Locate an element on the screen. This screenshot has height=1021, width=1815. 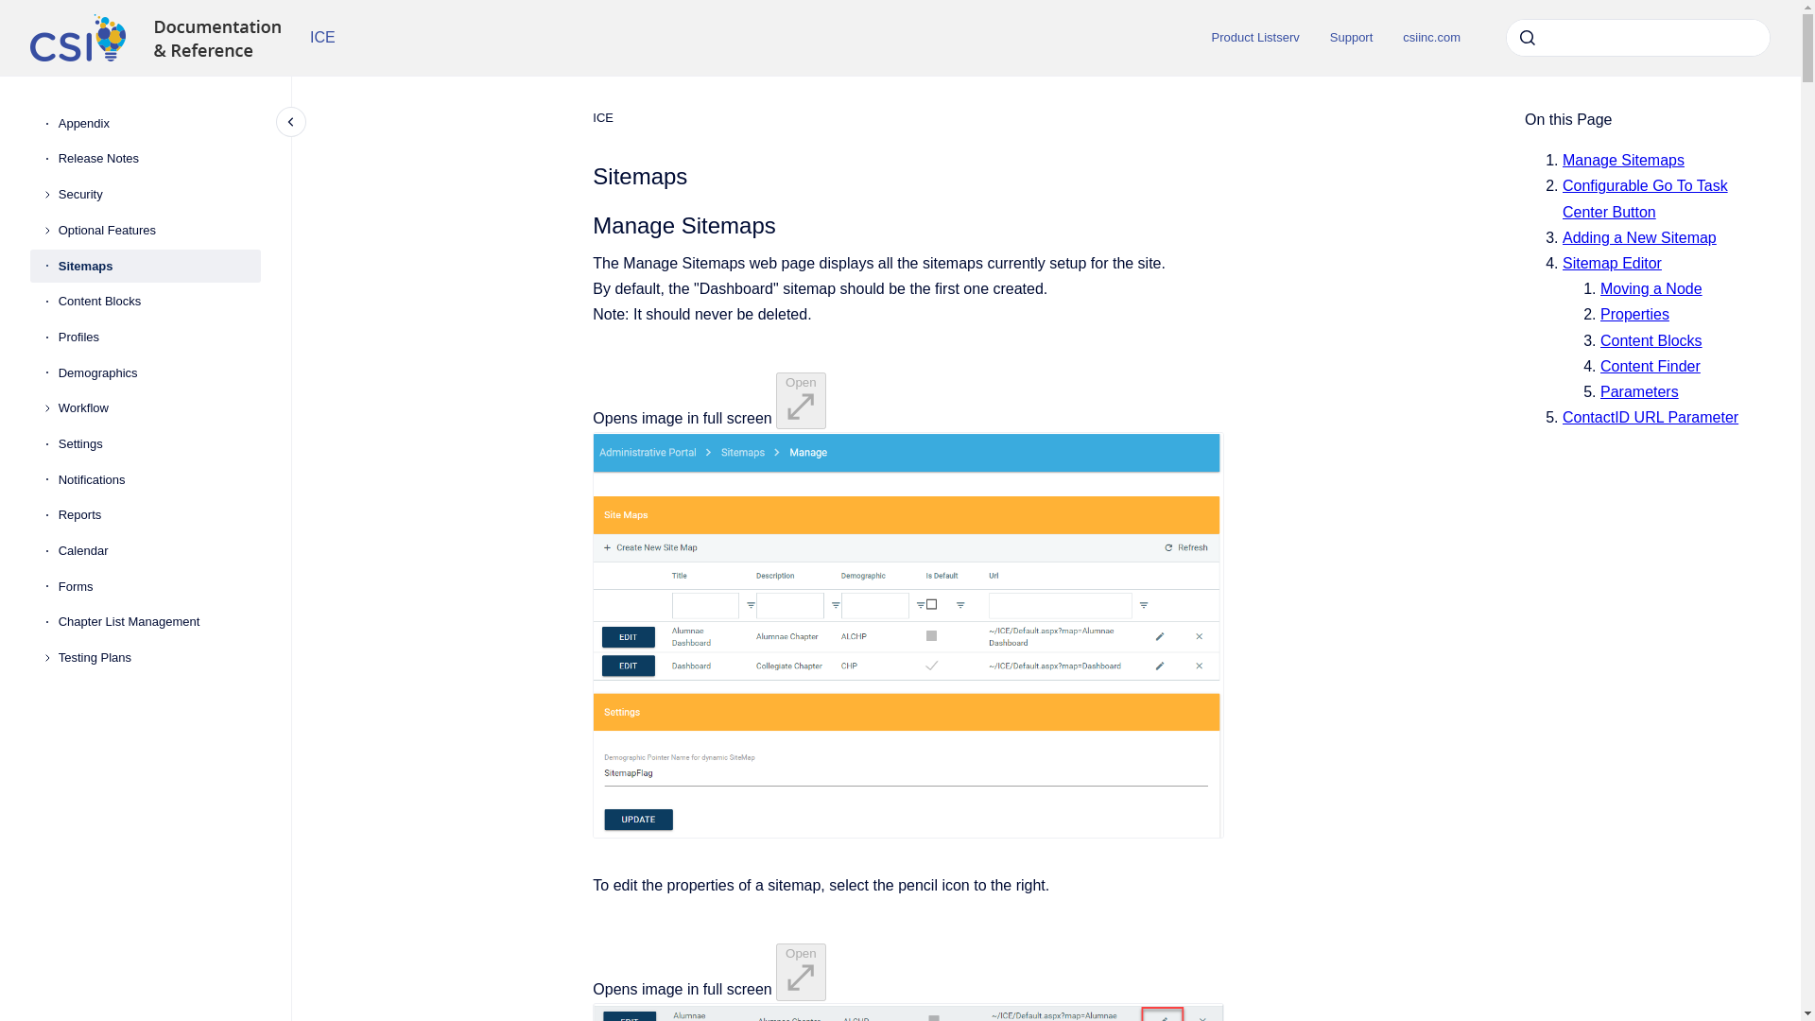
Content Blocks is located at coordinates (159, 301).